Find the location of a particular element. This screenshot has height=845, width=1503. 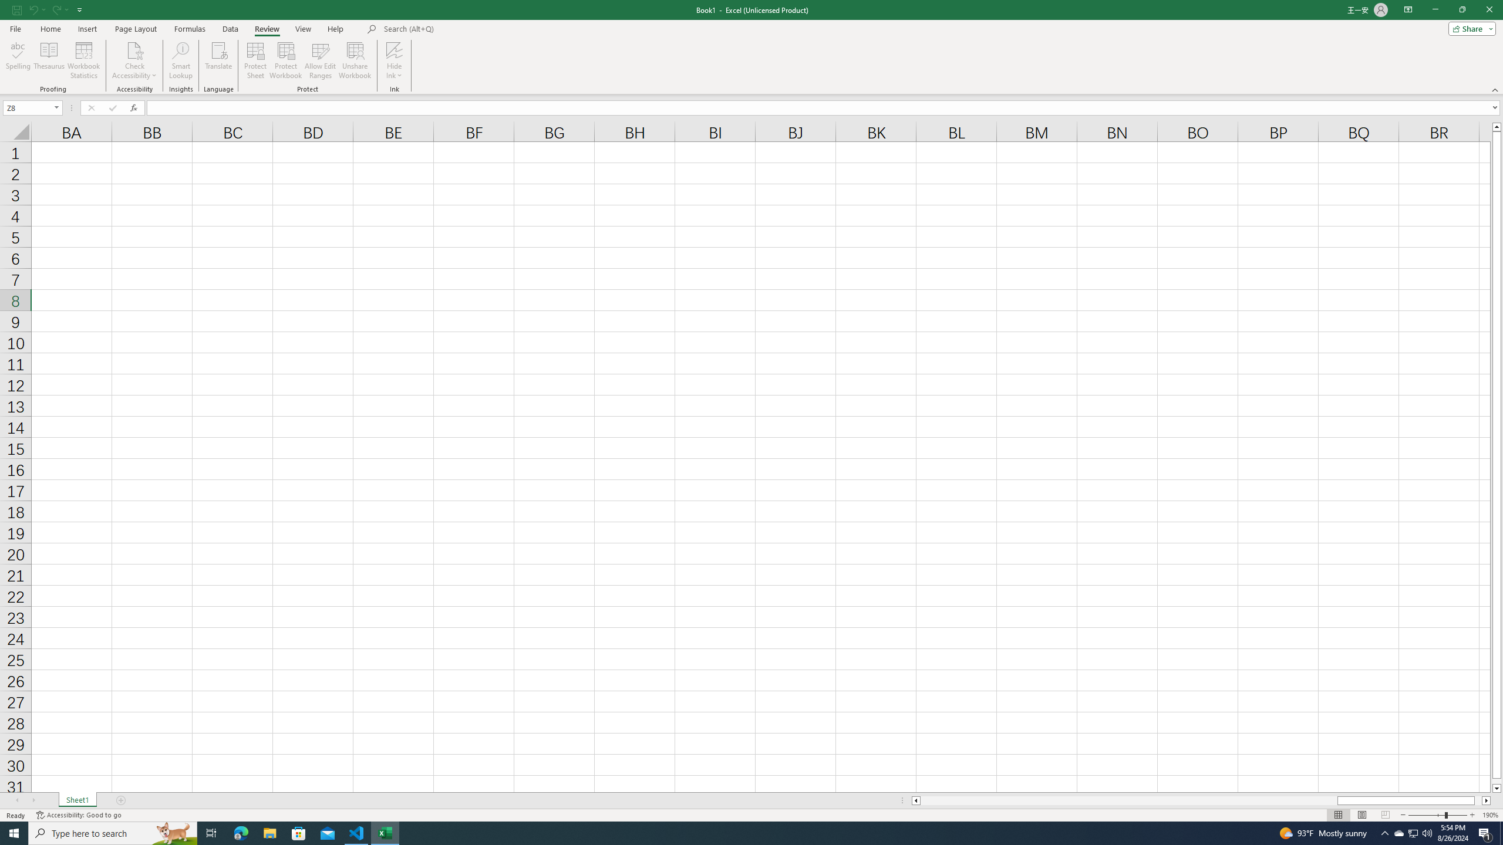

Thesaurus... is located at coordinates (48, 60).